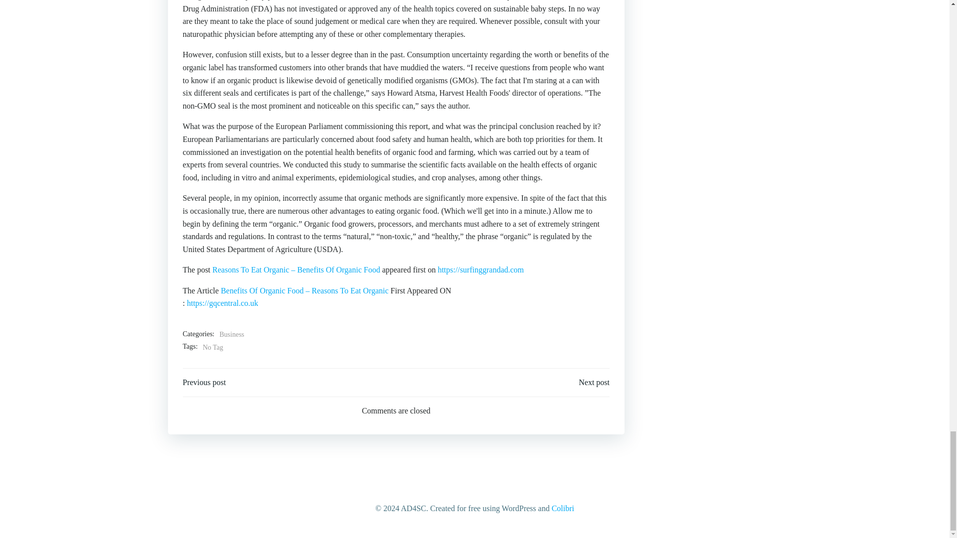 The height and width of the screenshot is (538, 957). I want to click on Business, so click(231, 334).